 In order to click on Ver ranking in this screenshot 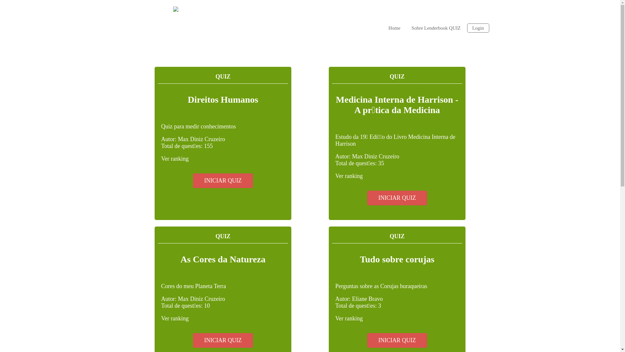, I will do `click(349, 318)`.